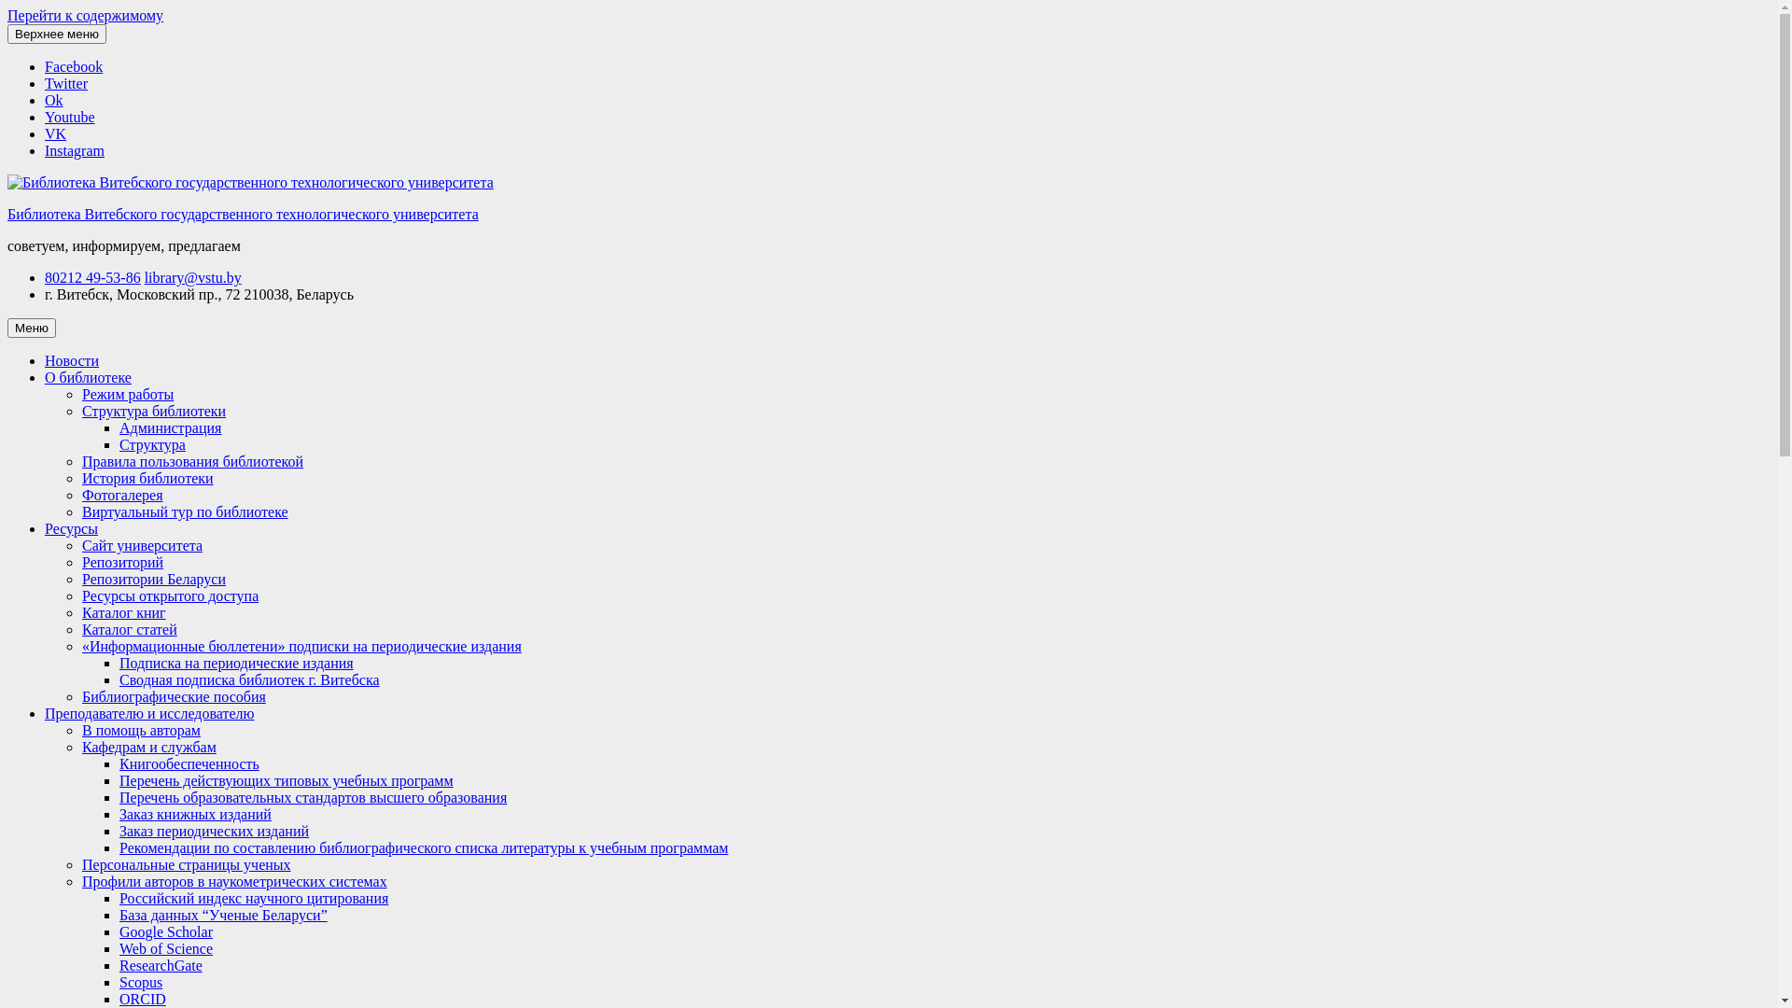  What do you see at coordinates (75, 151) in the screenshot?
I see `Instagram` at bounding box center [75, 151].